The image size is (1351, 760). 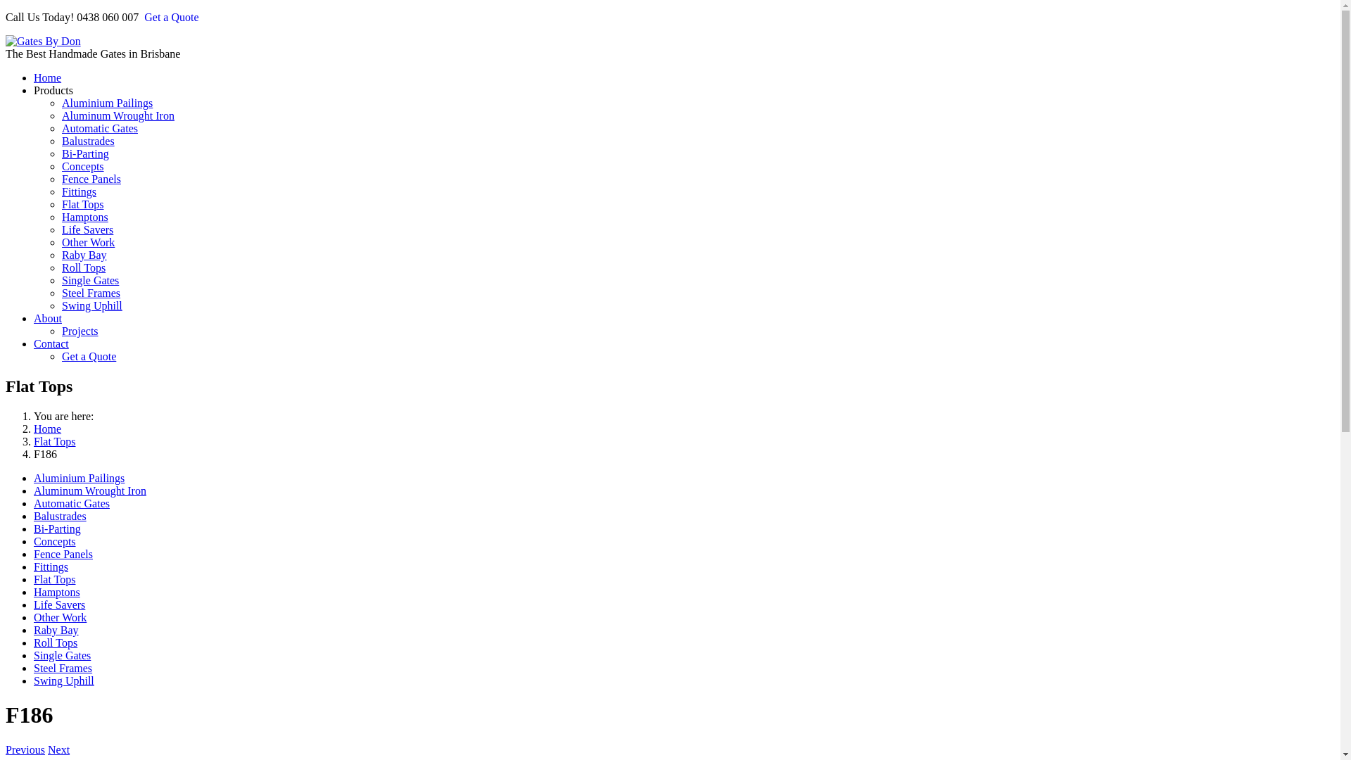 I want to click on Automatic Gates, so click(x=100, y=128).